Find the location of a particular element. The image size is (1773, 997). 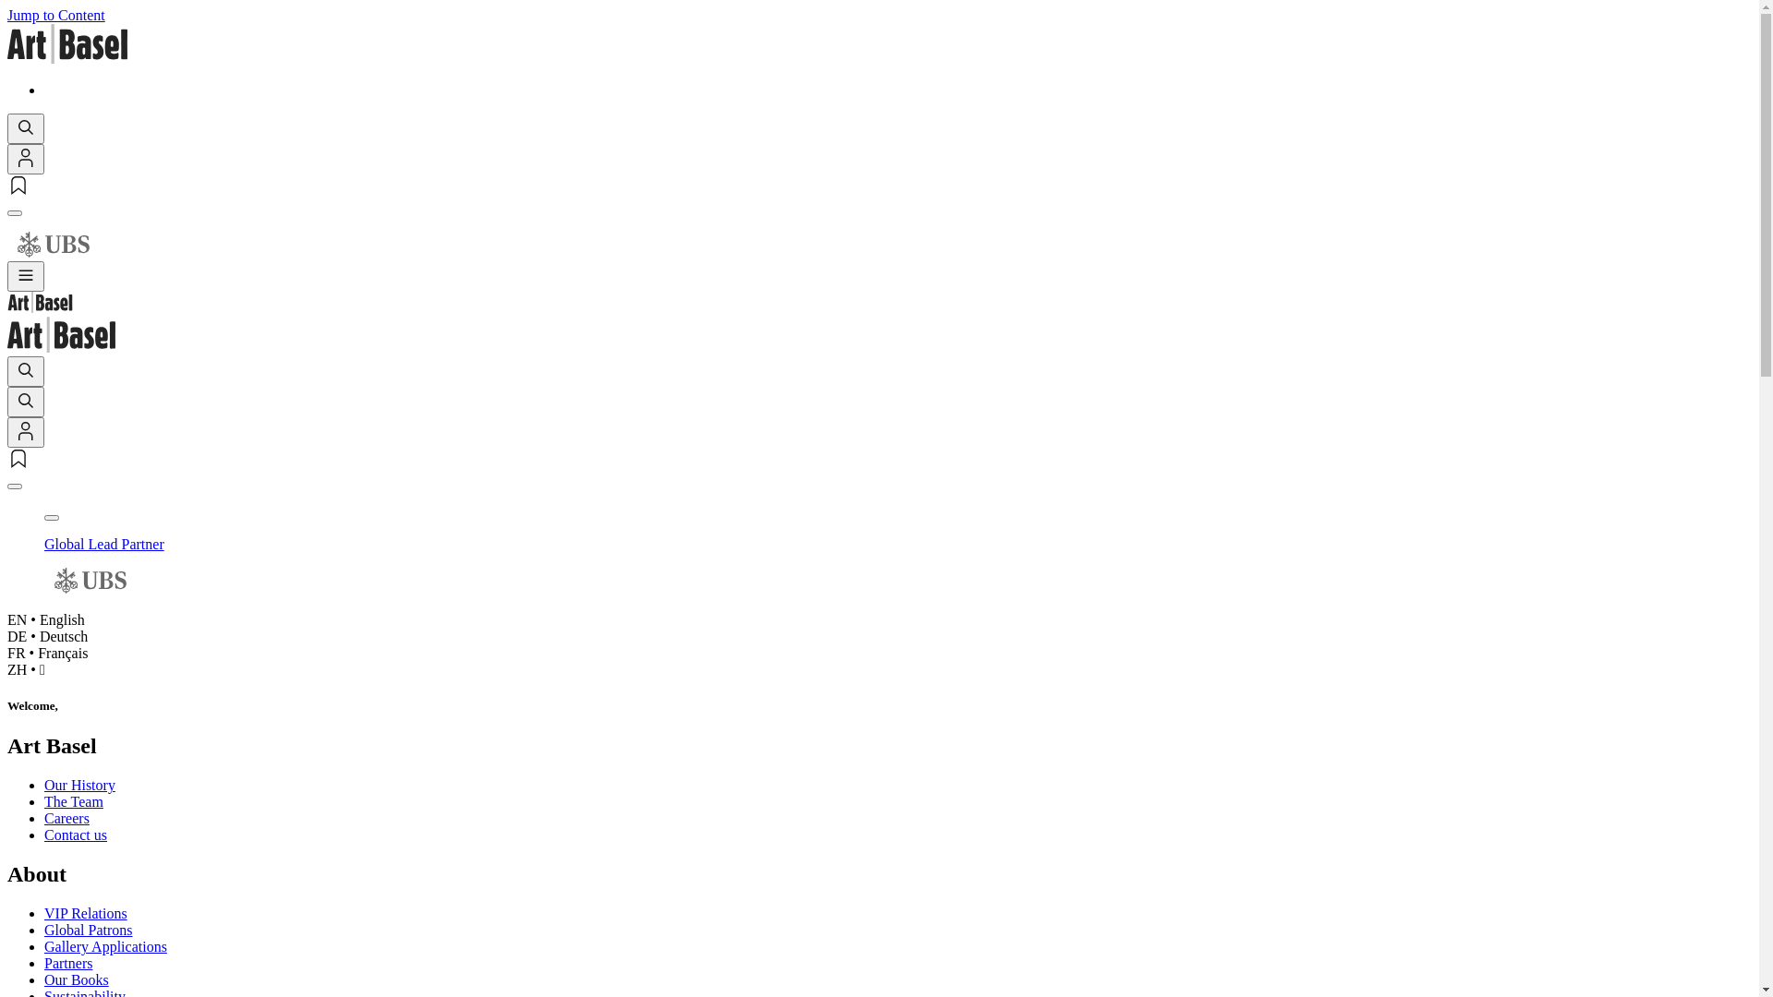

Our History is located at coordinates (79, 785).